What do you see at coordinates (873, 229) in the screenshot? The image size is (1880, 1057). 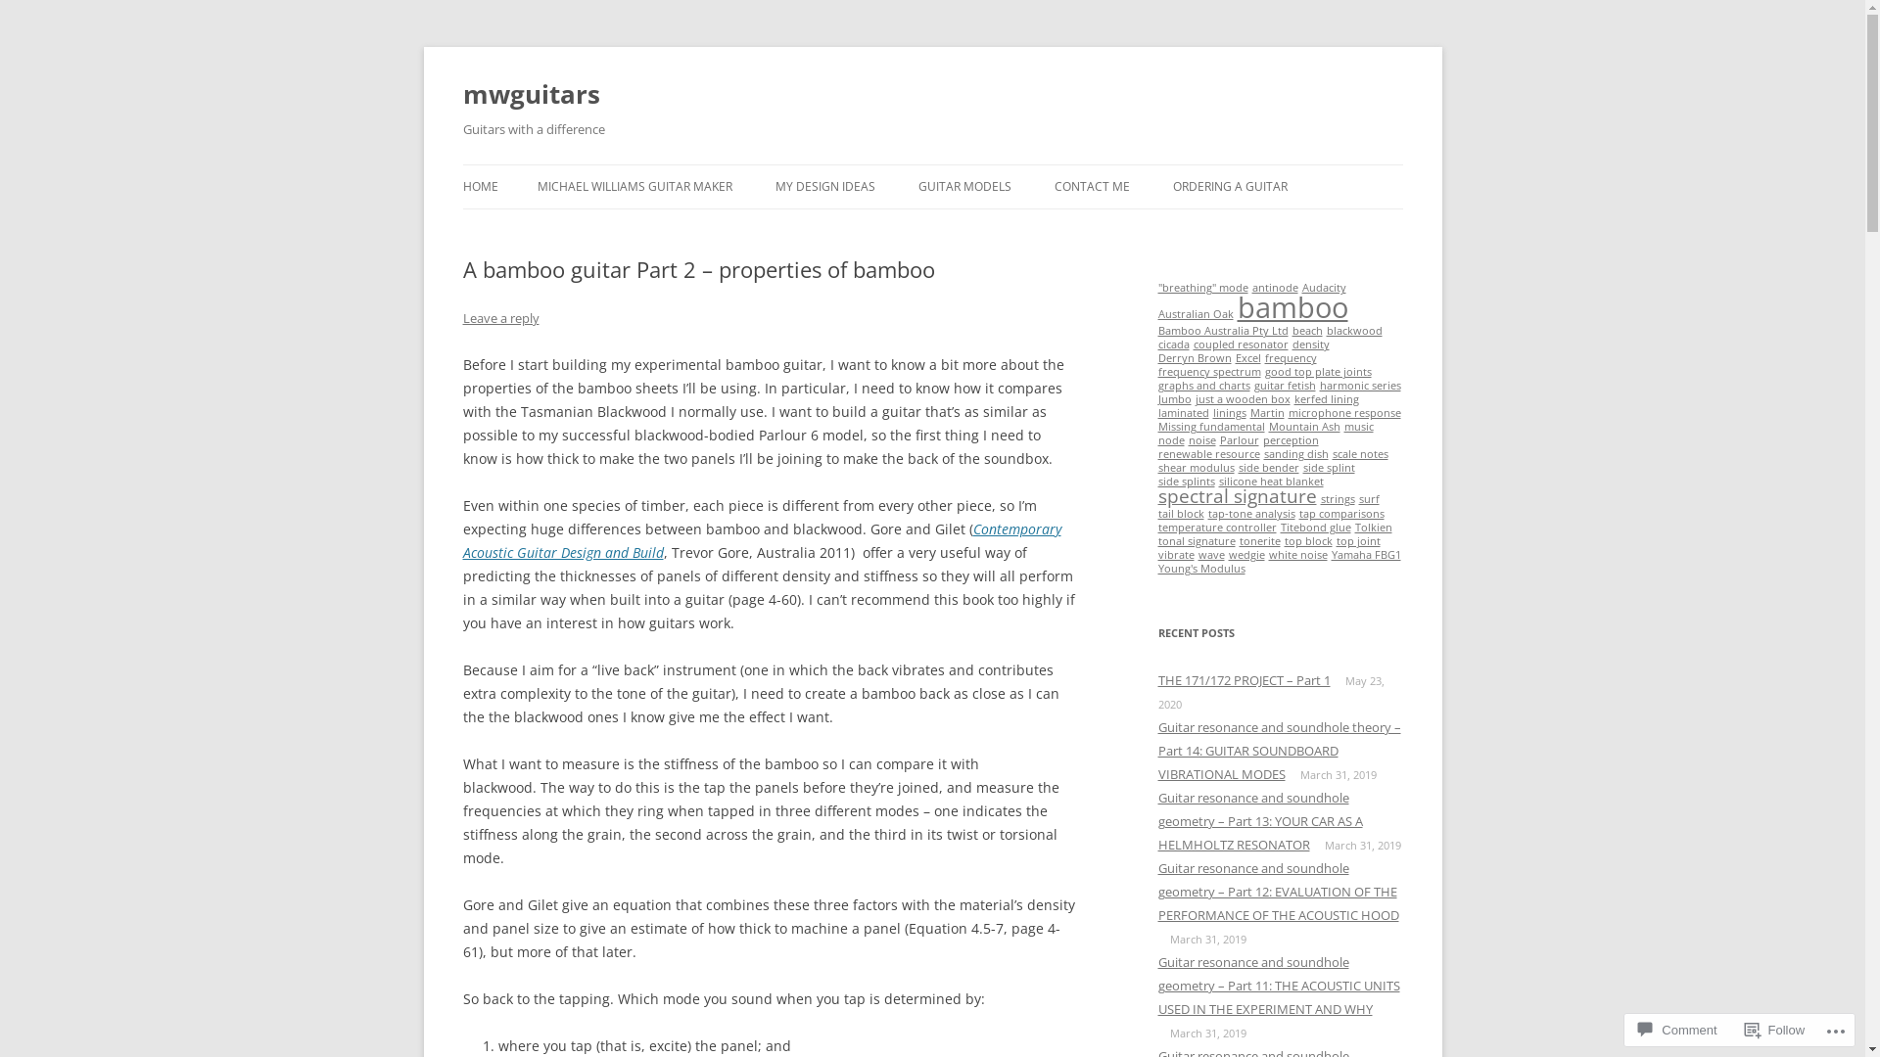 I see `THE SCIENCE BEHIND GUITARS` at bounding box center [873, 229].